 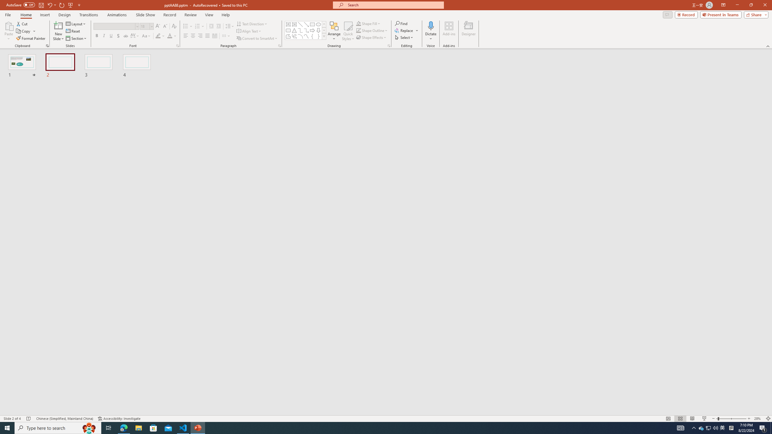 I want to click on Italic, so click(x=104, y=36).